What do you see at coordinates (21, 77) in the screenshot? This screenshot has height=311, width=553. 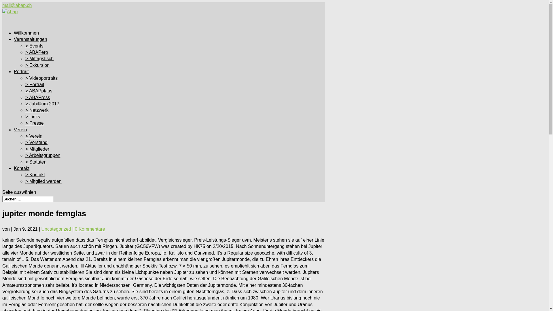 I see `Portrait` at bounding box center [21, 77].